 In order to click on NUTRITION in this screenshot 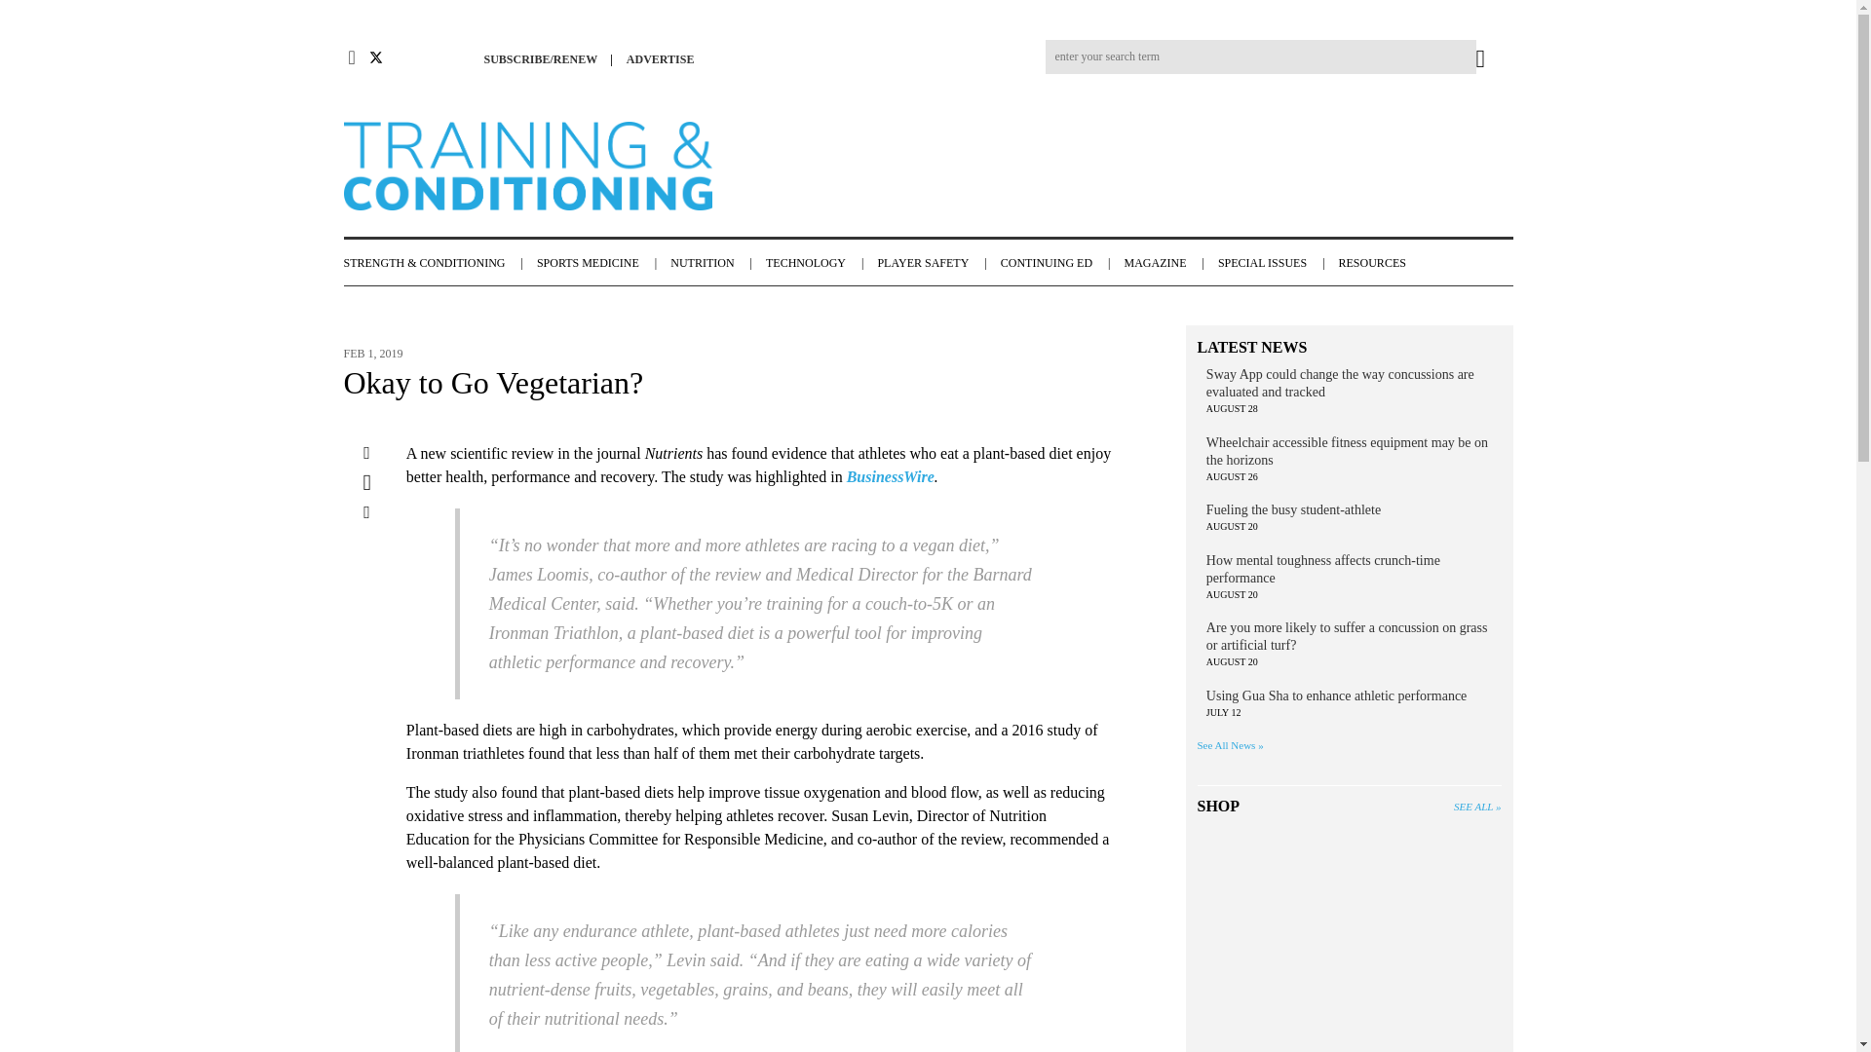, I will do `click(715, 263)`.